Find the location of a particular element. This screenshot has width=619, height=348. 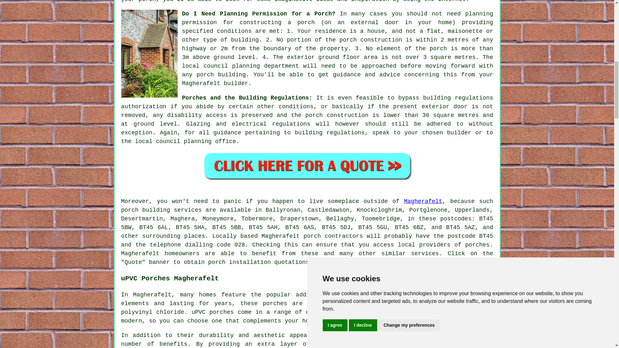

uPVC Porches Magherafelt is located at coordinates (445, 340).